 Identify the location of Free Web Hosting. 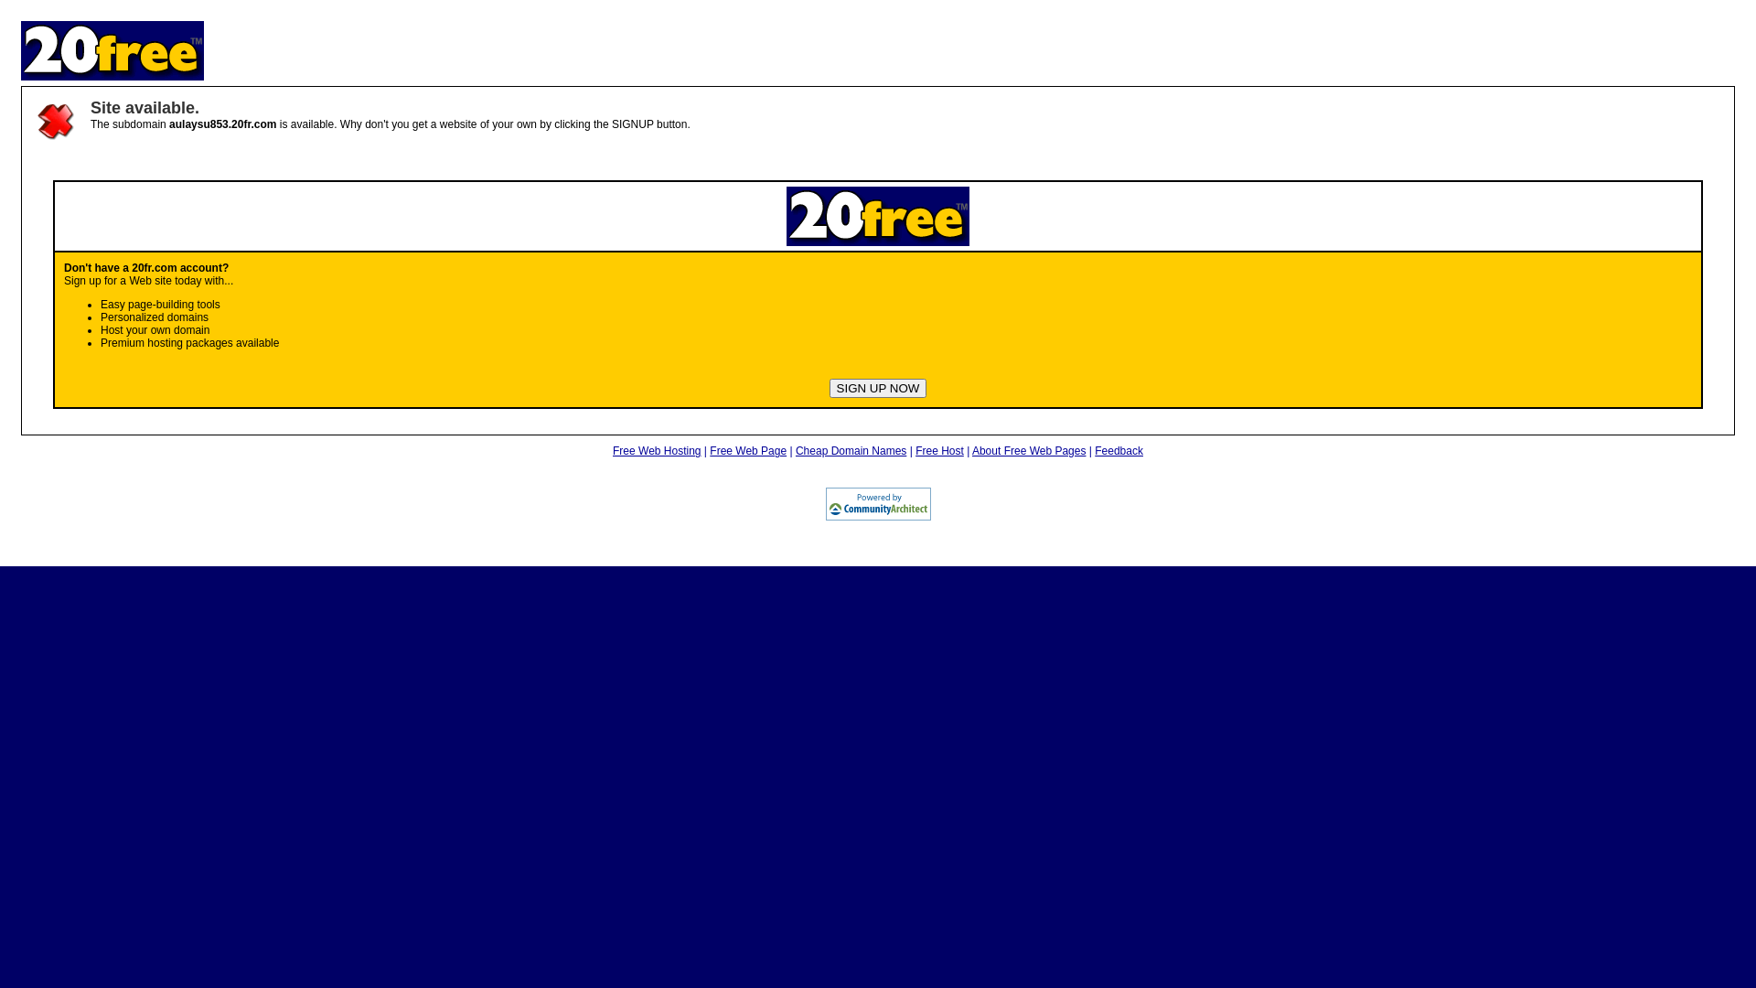
(657, 451).